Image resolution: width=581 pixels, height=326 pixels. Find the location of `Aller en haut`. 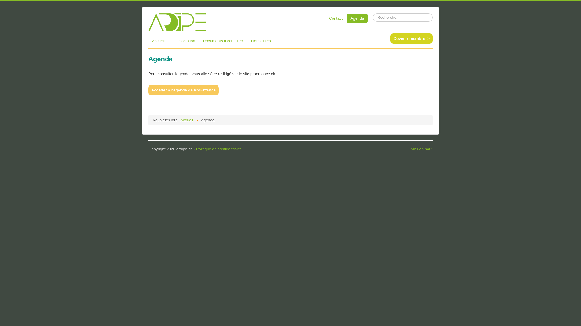

Aller en haut is located at coordinates (421, 149).